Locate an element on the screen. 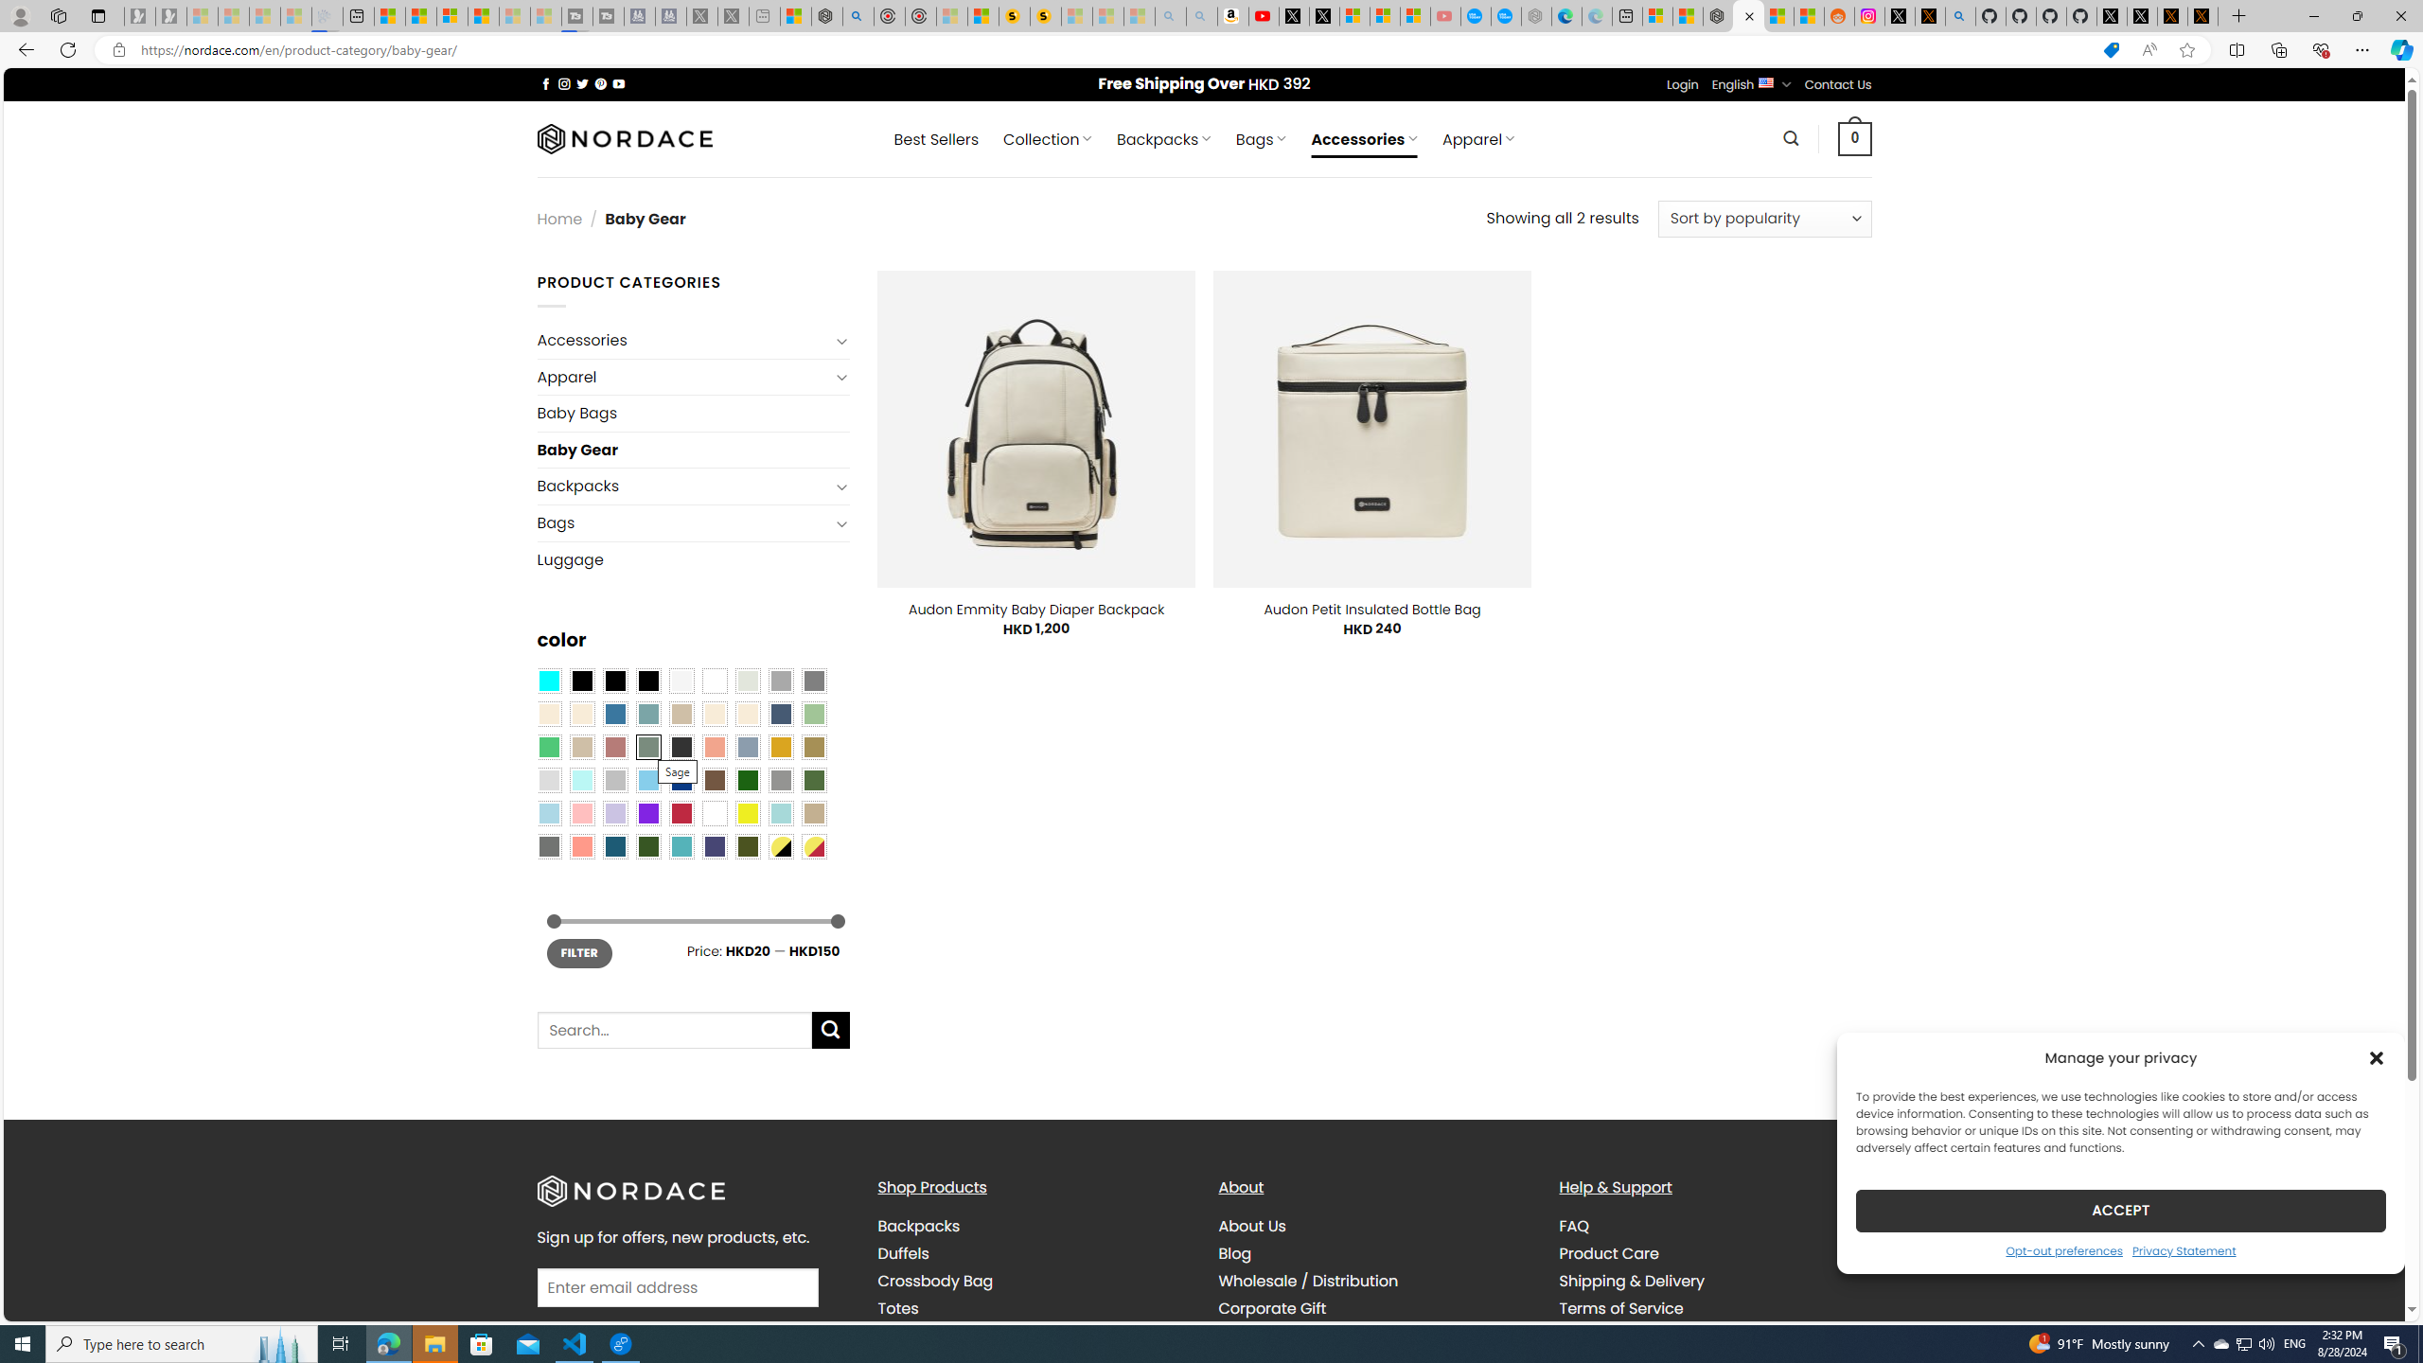 This screenshot has height=1363, width=2423. Baby Gear is located at coordinates (693, 450).